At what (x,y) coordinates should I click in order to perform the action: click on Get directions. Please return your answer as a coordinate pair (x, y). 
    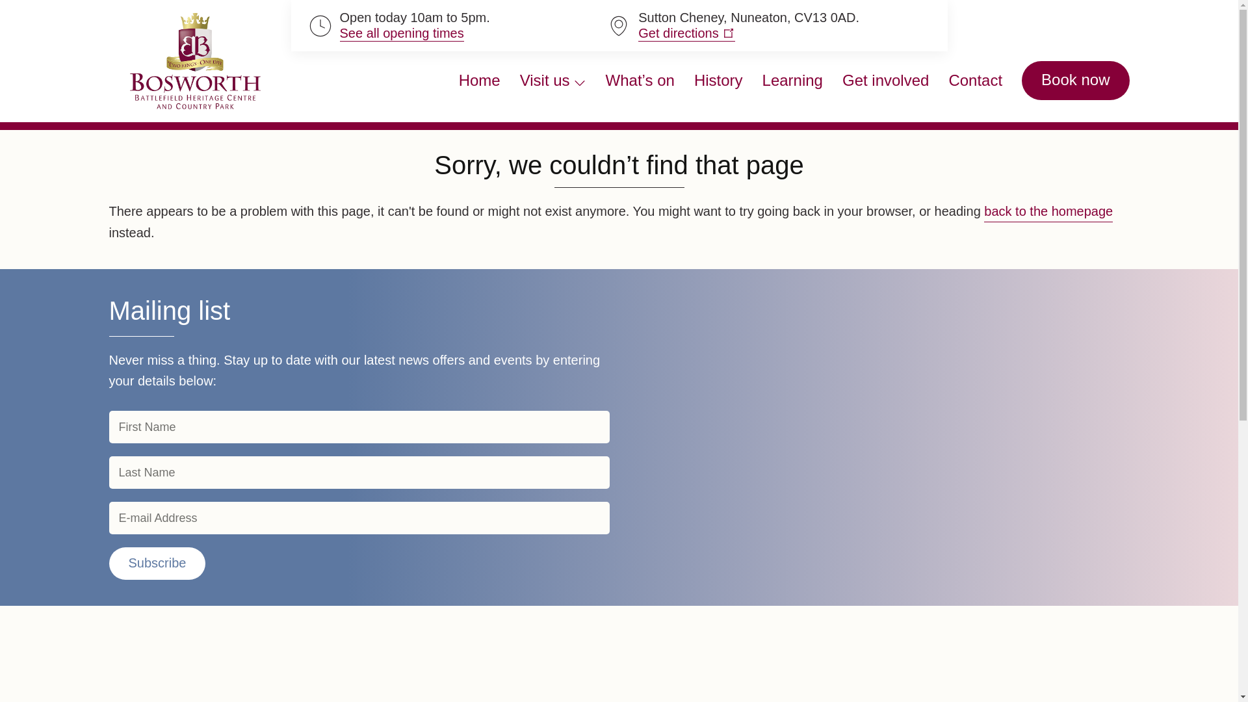
    Looking at the image, I should click on (686, 32).